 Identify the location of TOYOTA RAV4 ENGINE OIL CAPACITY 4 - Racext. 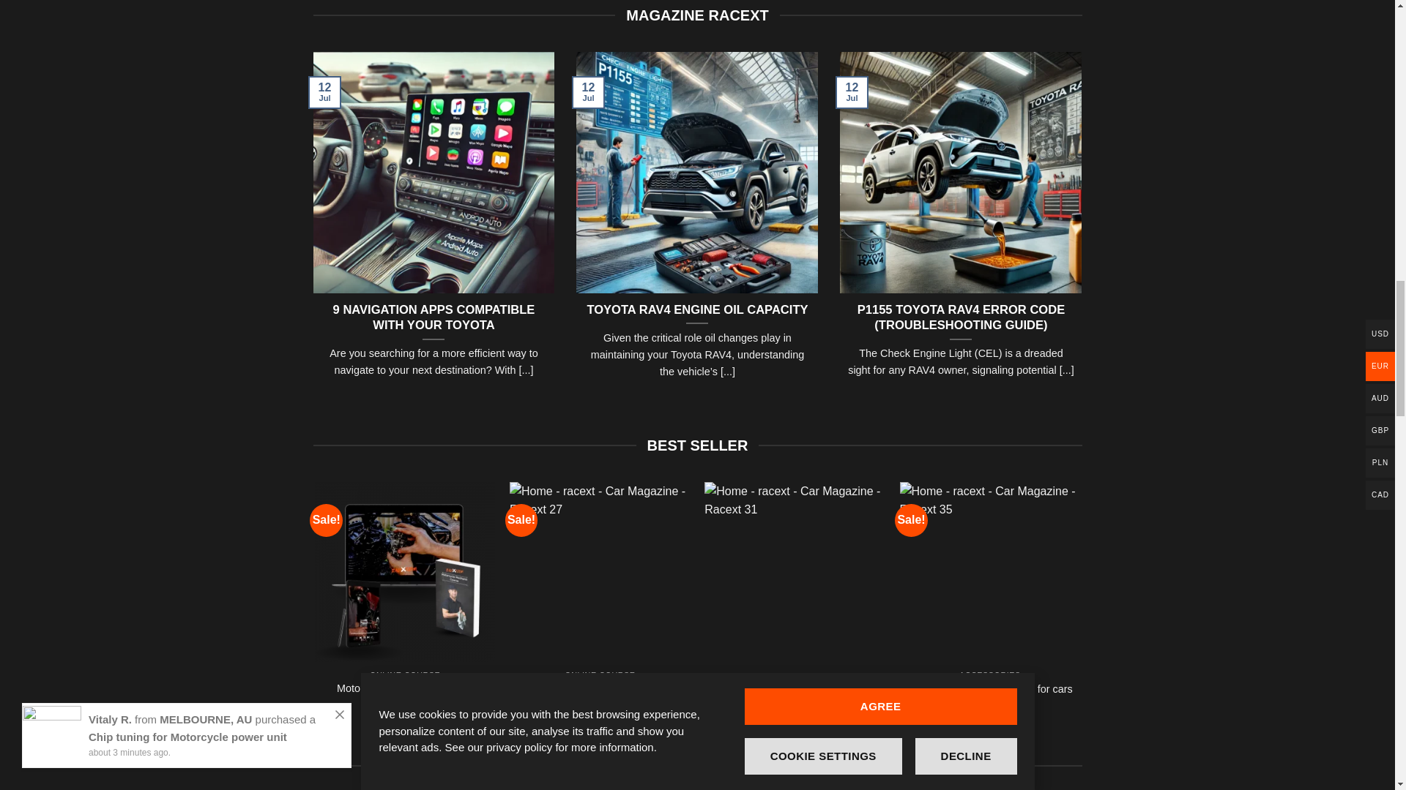
(697, 173).